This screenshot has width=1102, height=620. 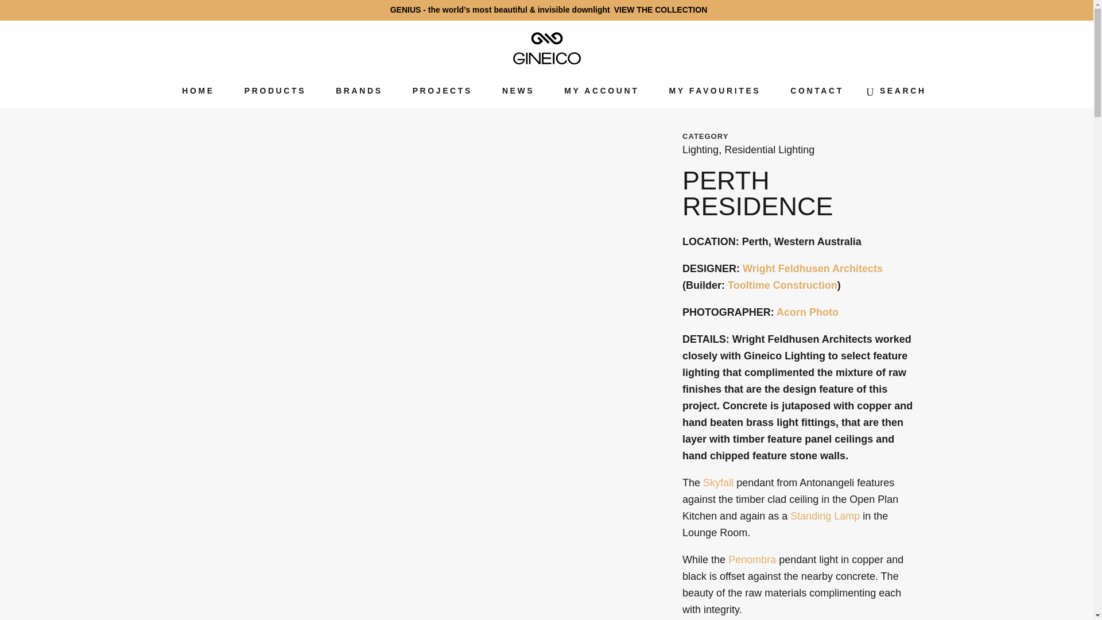 I want to click on VISIT GINEICO MARINE, so click(x=938, y=9).